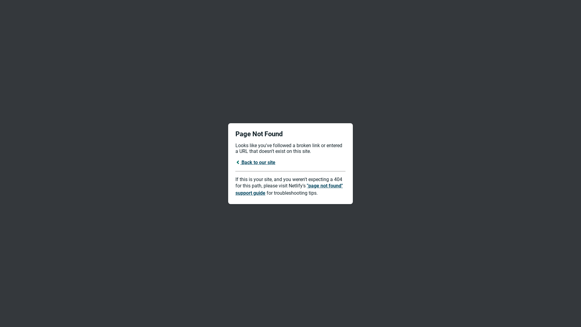  I want to click on Back to our site, so click(255, 162).